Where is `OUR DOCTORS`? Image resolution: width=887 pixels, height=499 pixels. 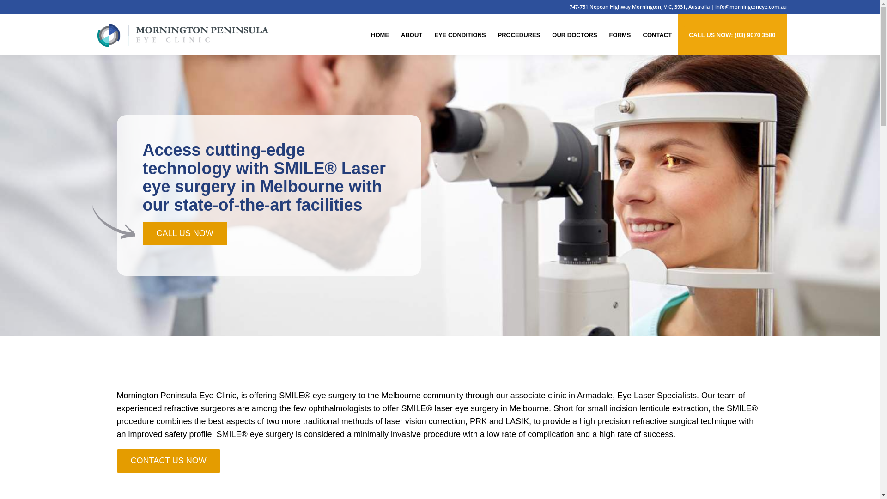
OUR DOCTORS is located at coordinates (575, 35).